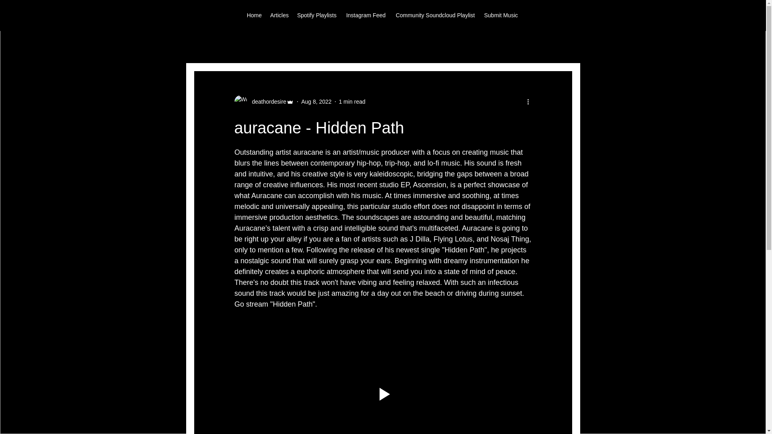  What do you see at coordinates (316, 15) in the screenshot?
I see `Spotify Playlists` at bounding box center [316, 15].